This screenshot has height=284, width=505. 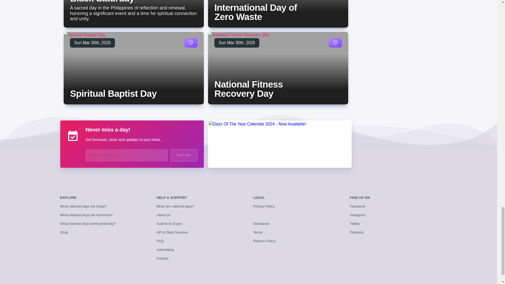 What do you see at coordinates (169, 224) in the screenshot?
I see `Submit An Event` at bounding box center [169, 224].